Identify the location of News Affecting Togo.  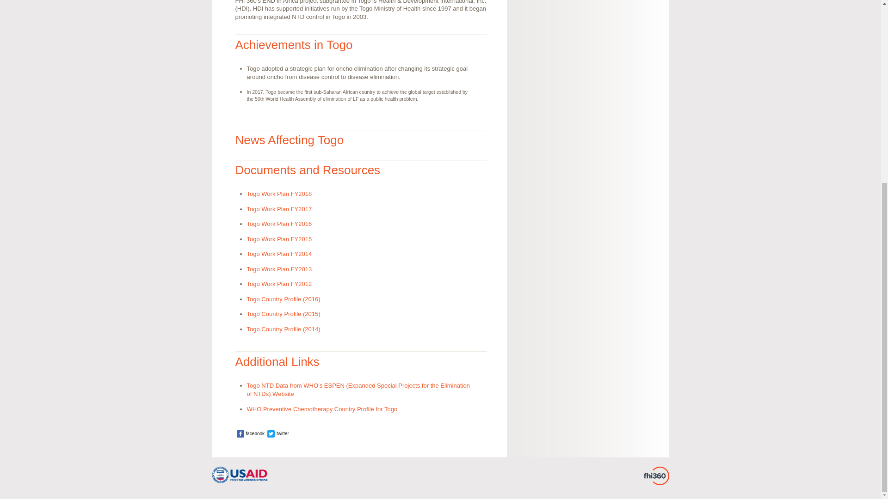
(290, 140).